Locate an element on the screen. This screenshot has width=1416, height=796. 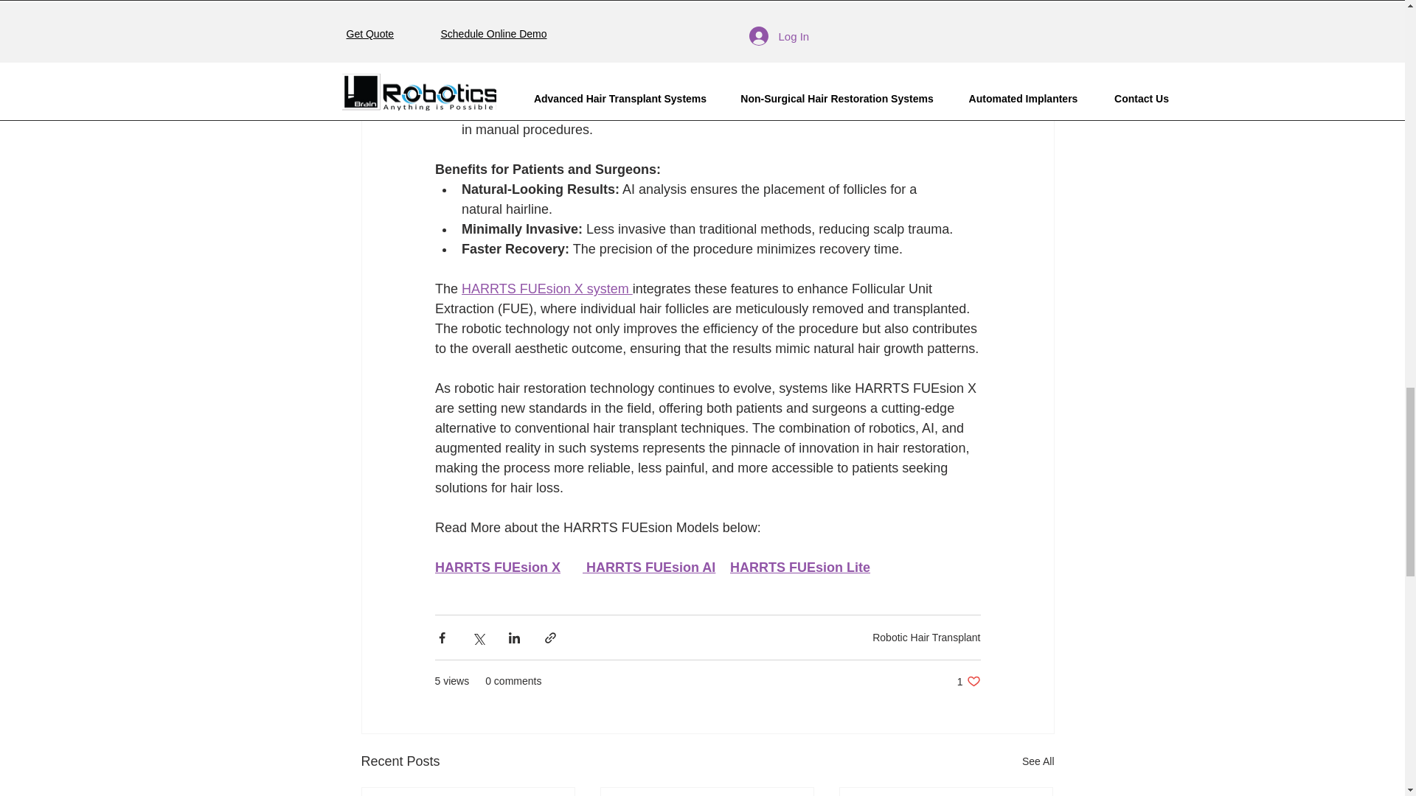
HARRTS FUEsion X system  is located at coordinates (800, 568).